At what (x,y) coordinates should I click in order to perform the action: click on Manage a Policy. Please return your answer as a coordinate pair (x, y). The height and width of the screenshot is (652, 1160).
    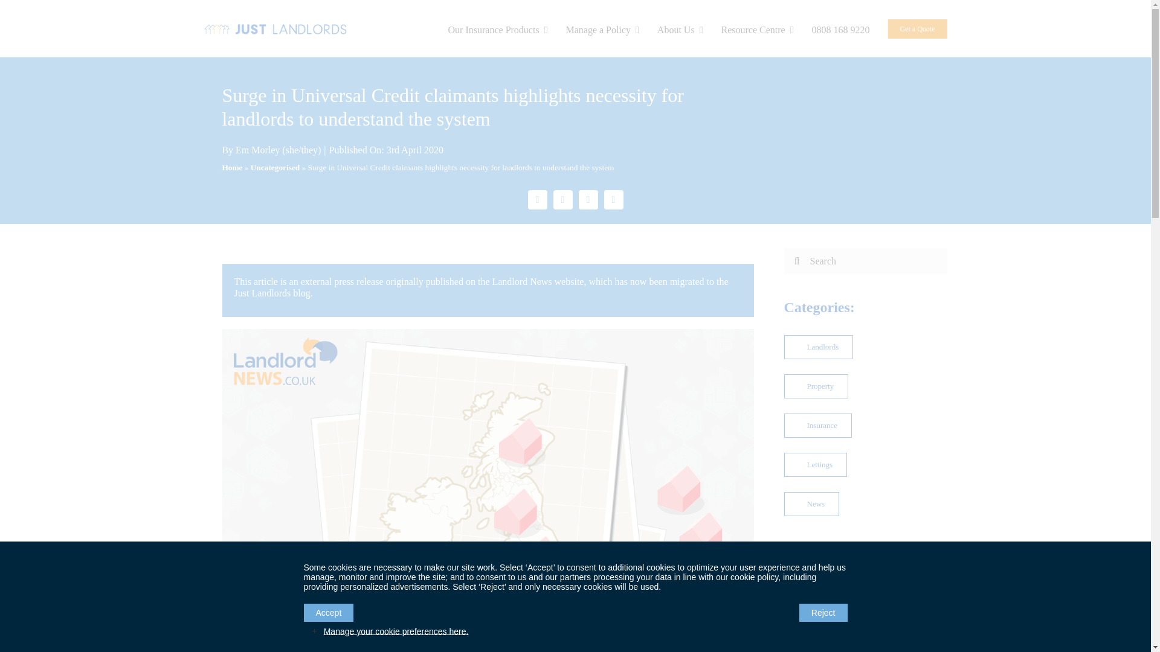
    Looking at the image, I should click on (602, 29).